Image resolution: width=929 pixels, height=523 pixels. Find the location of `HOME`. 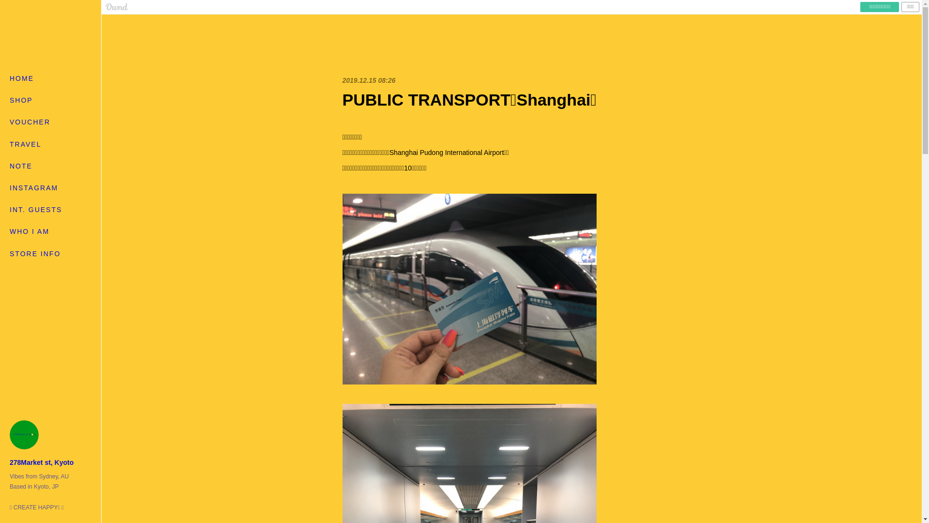

HOME is located at coordinates (50, 78).